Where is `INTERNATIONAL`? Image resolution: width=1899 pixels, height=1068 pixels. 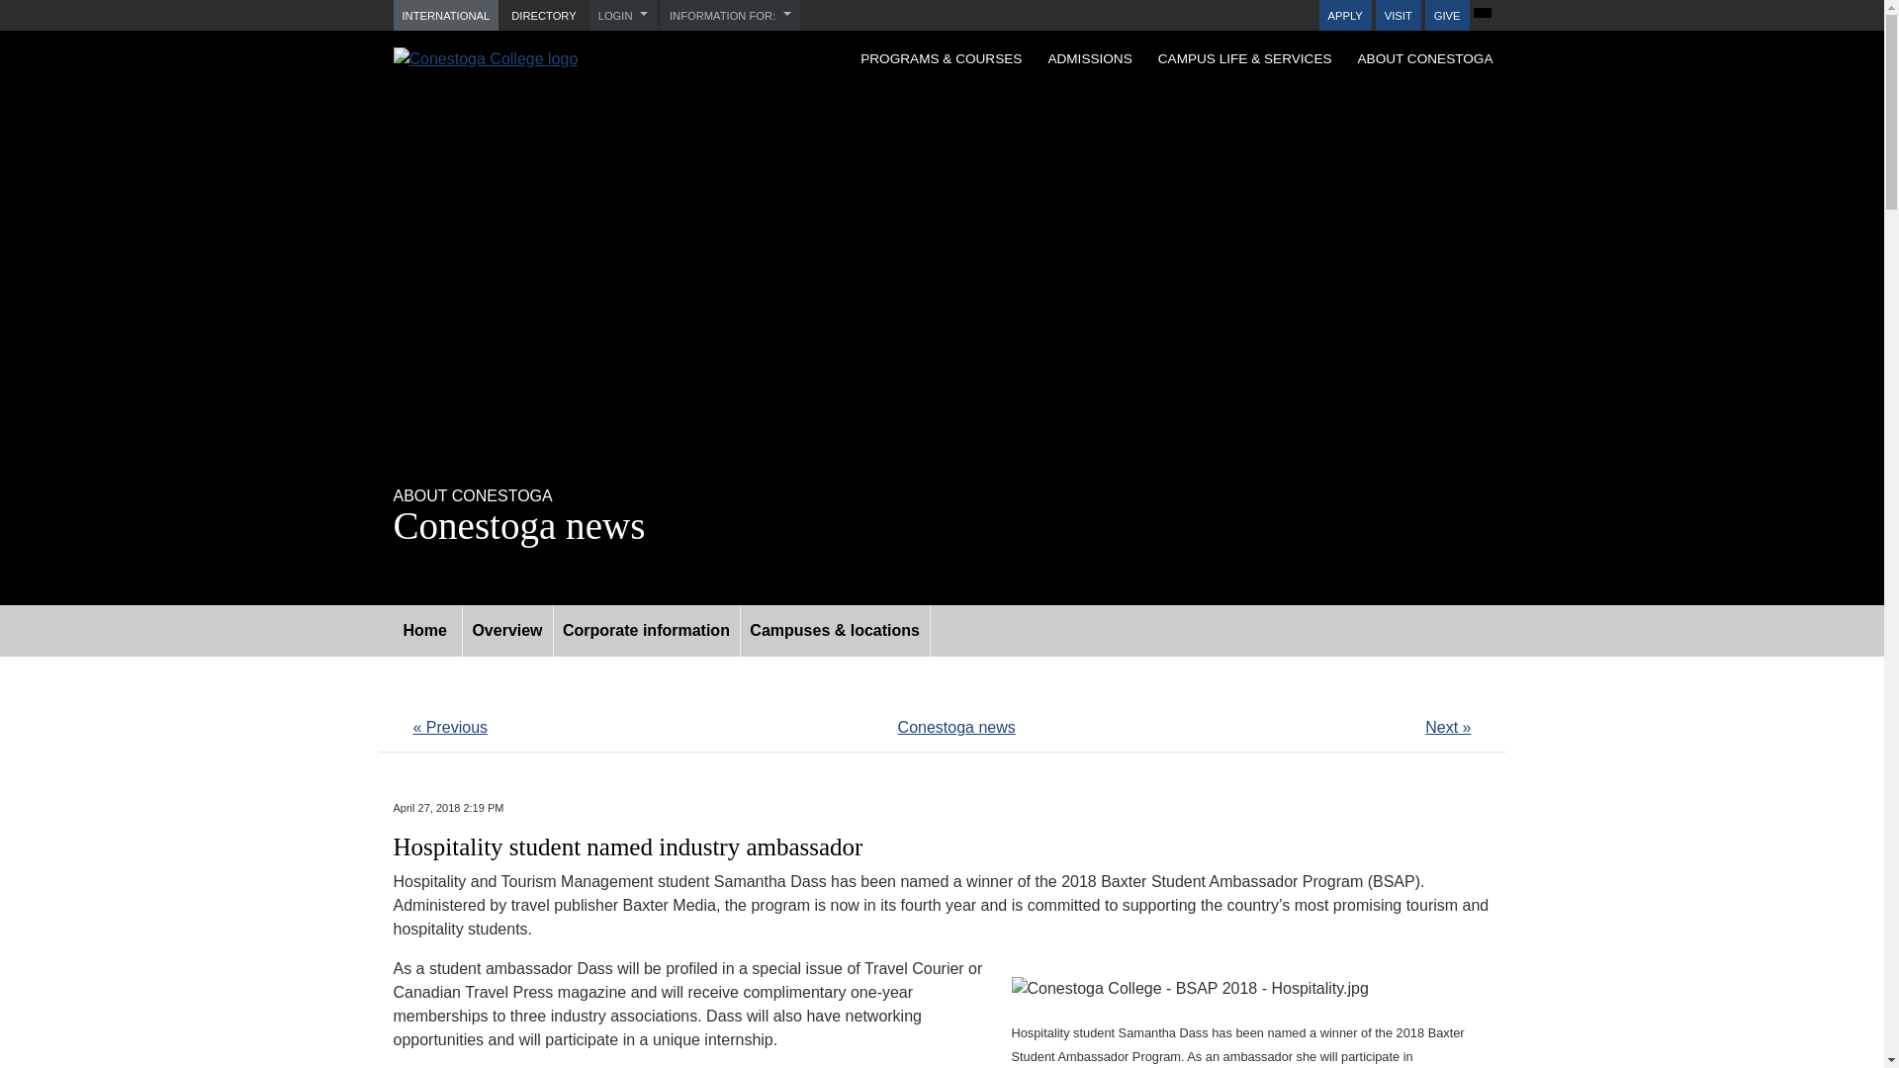 INTERNATIONAL is located at coordinates (445, 16).